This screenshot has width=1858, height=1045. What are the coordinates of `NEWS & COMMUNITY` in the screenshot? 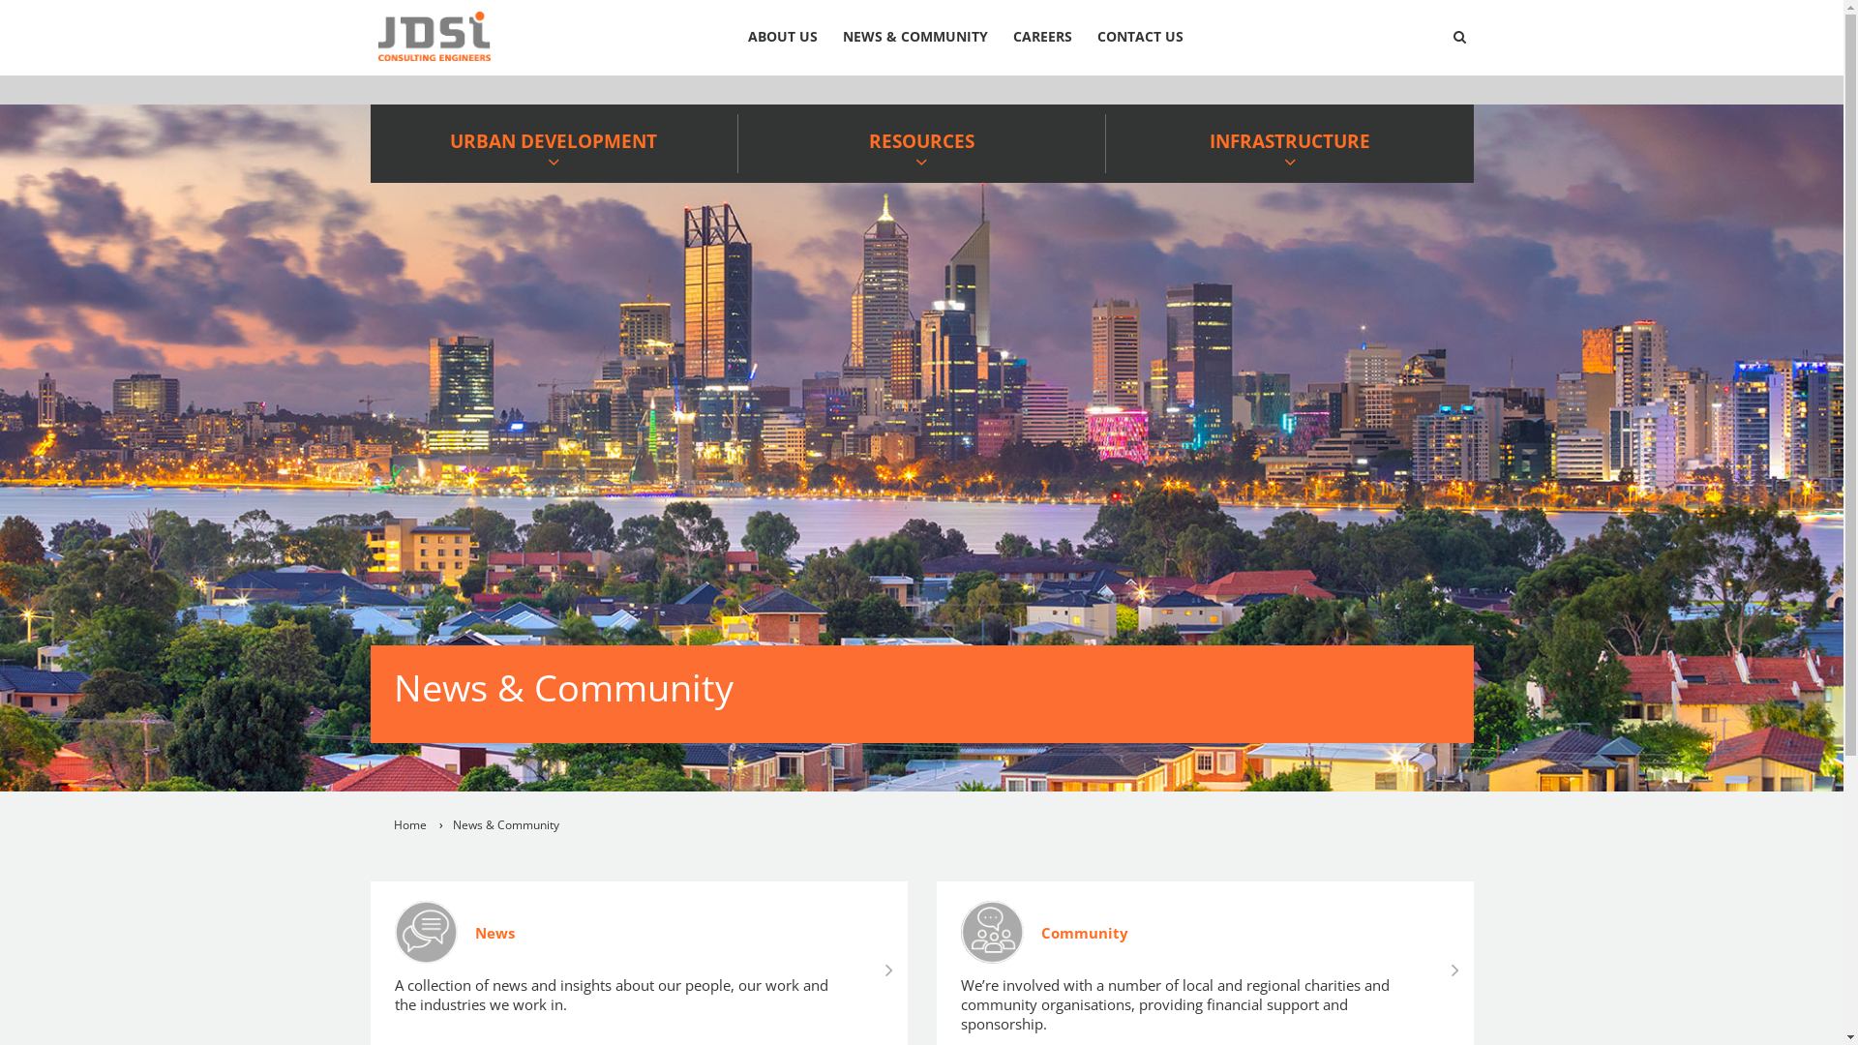 It's located at (915, 37).